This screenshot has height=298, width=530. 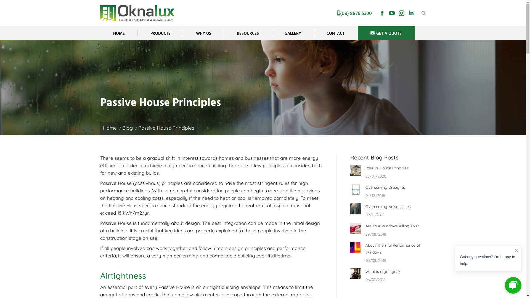 I want to click on Home, so click(x=110, y=128).